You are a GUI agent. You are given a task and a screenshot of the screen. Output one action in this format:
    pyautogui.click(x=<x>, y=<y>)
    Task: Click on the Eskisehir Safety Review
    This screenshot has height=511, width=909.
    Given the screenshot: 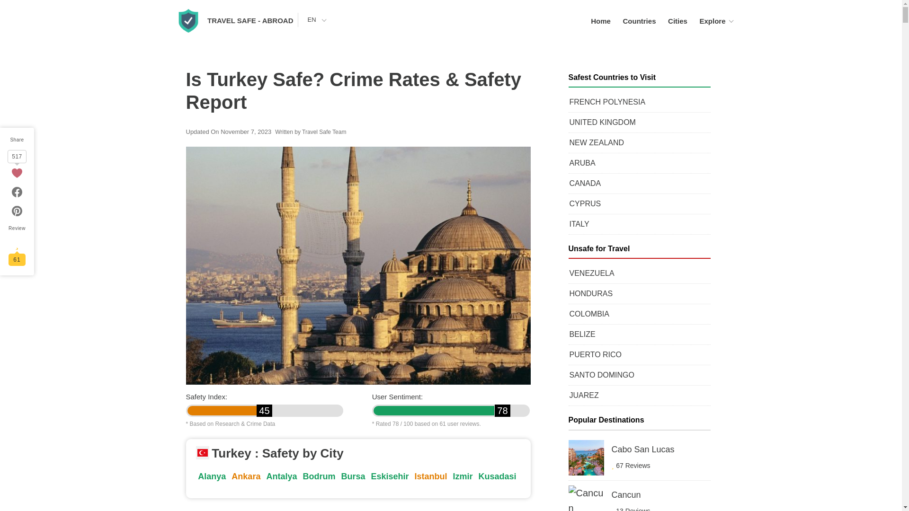 What is the action you would take?
    pyautogui.click(x=390, y=476)
    